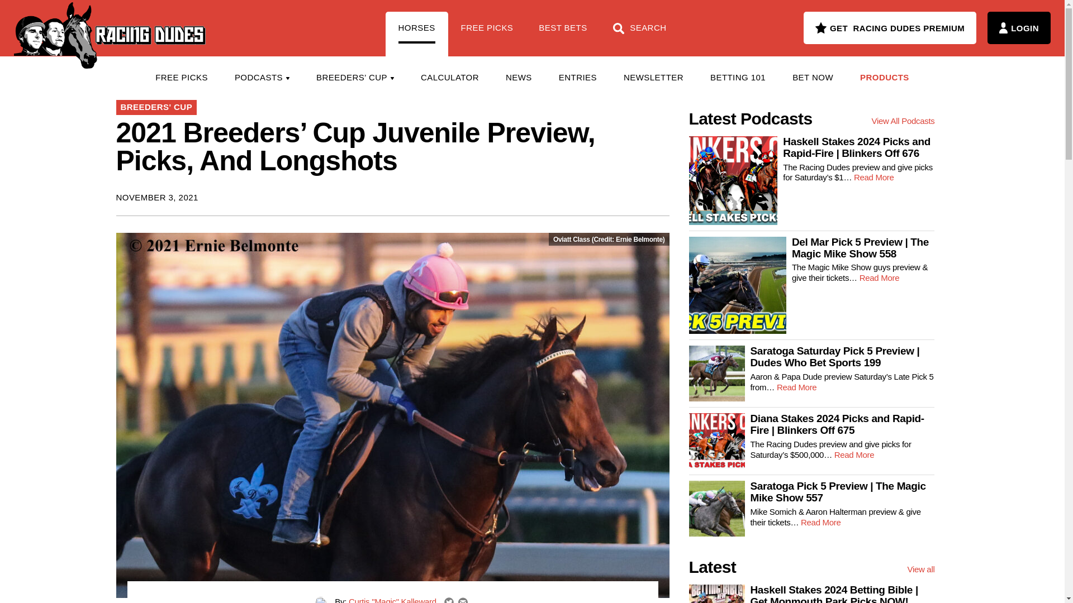  What do you see at coordinates (1018, 27) in the screenshot?
I see `LOGIN` at bounding box center [1018, 27].